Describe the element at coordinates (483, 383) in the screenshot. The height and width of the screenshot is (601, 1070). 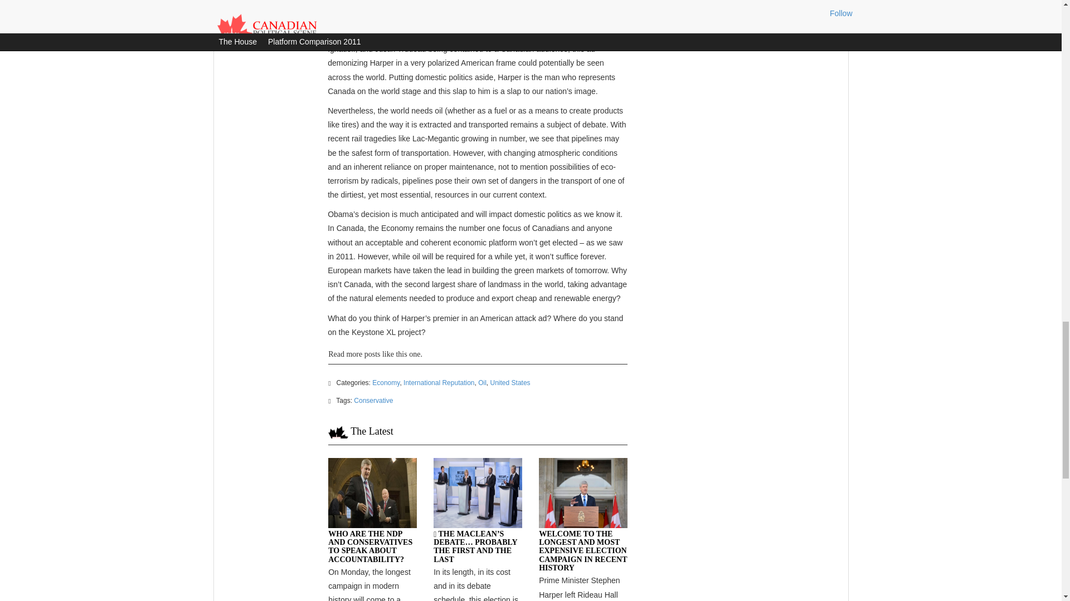
I see `Oil` at that location.